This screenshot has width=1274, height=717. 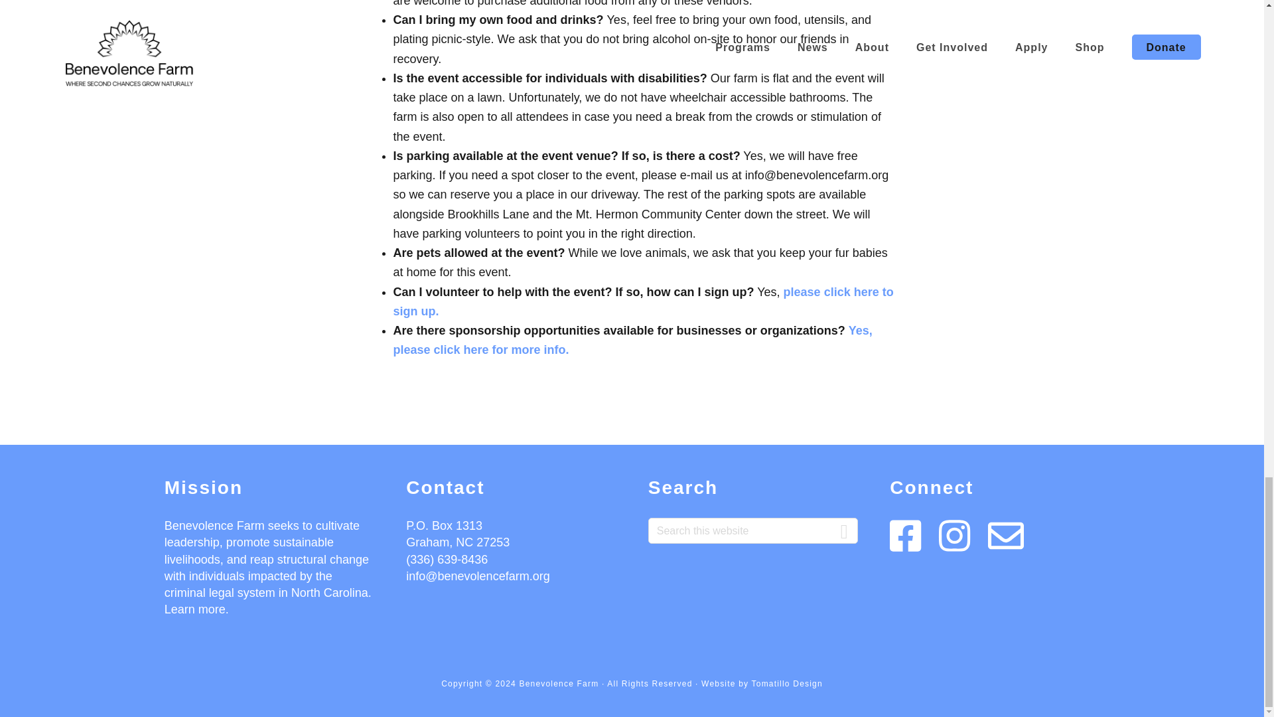 I want to click on Search, so click(x=844, y=524).